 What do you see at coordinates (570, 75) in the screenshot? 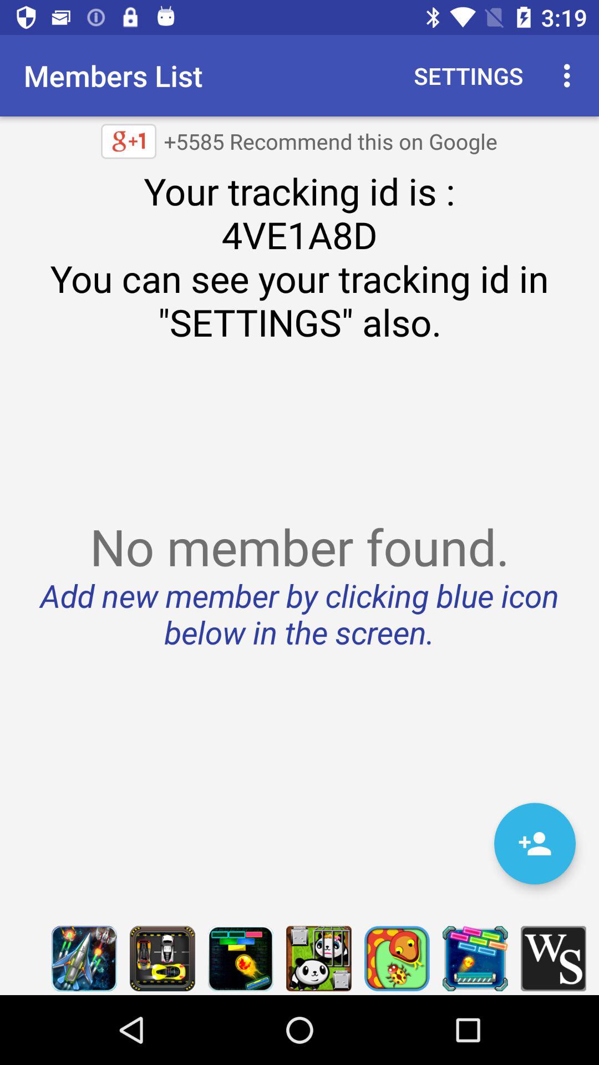
I see `select the icon to the right of settings` at bounding box center [570, 75].